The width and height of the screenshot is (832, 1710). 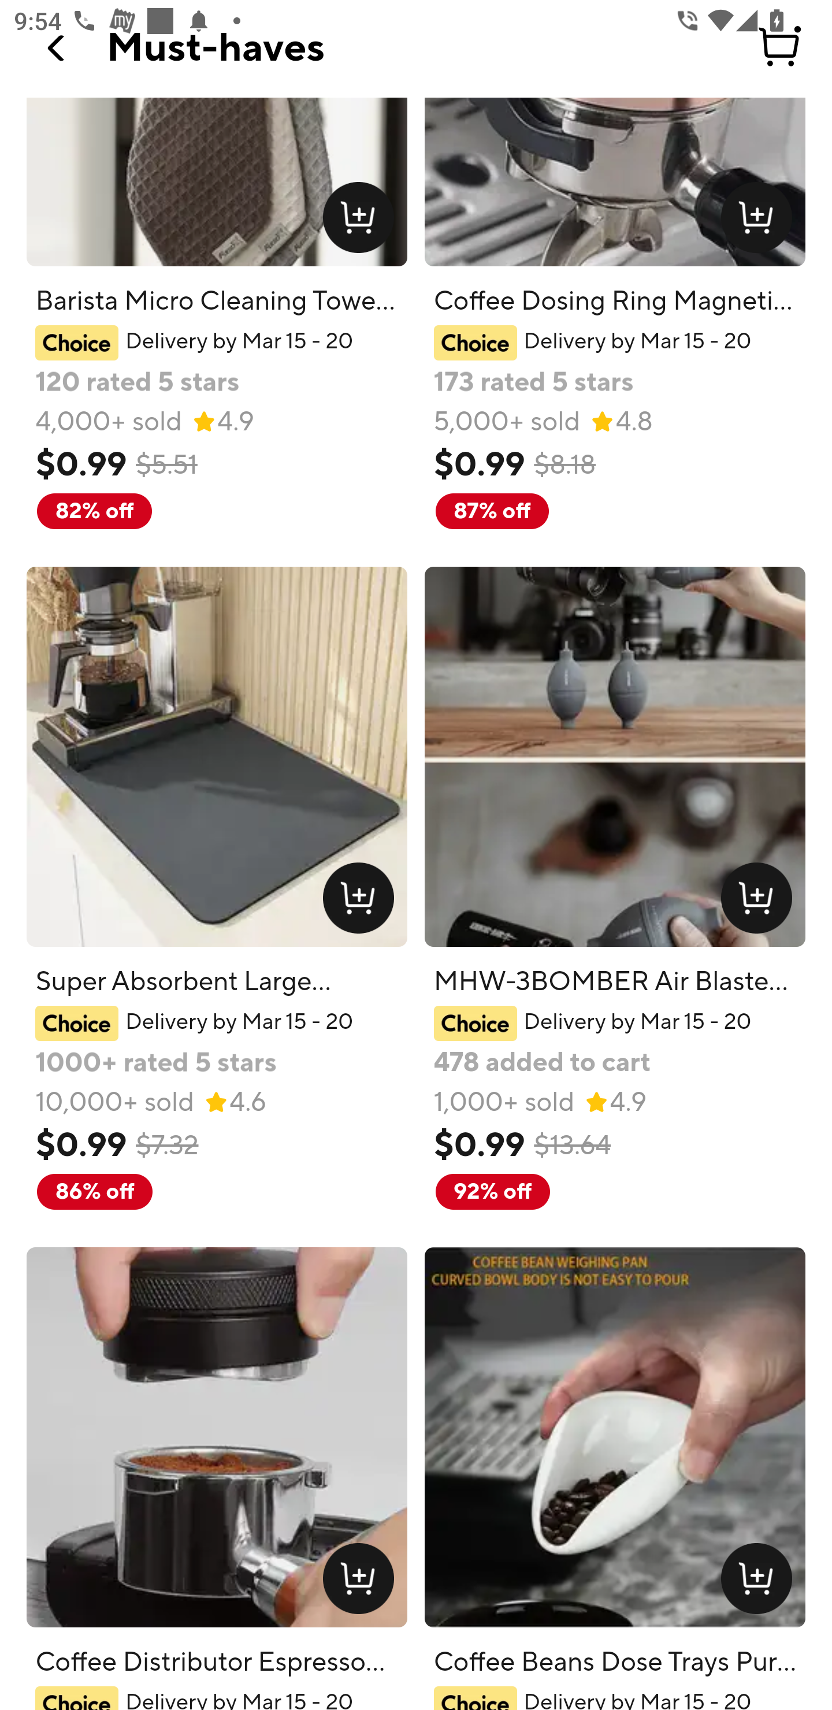 What do you see at coordinates (760, 221) in the screenshot?
I see `128x128.png_` at bounding box center [760, 221].